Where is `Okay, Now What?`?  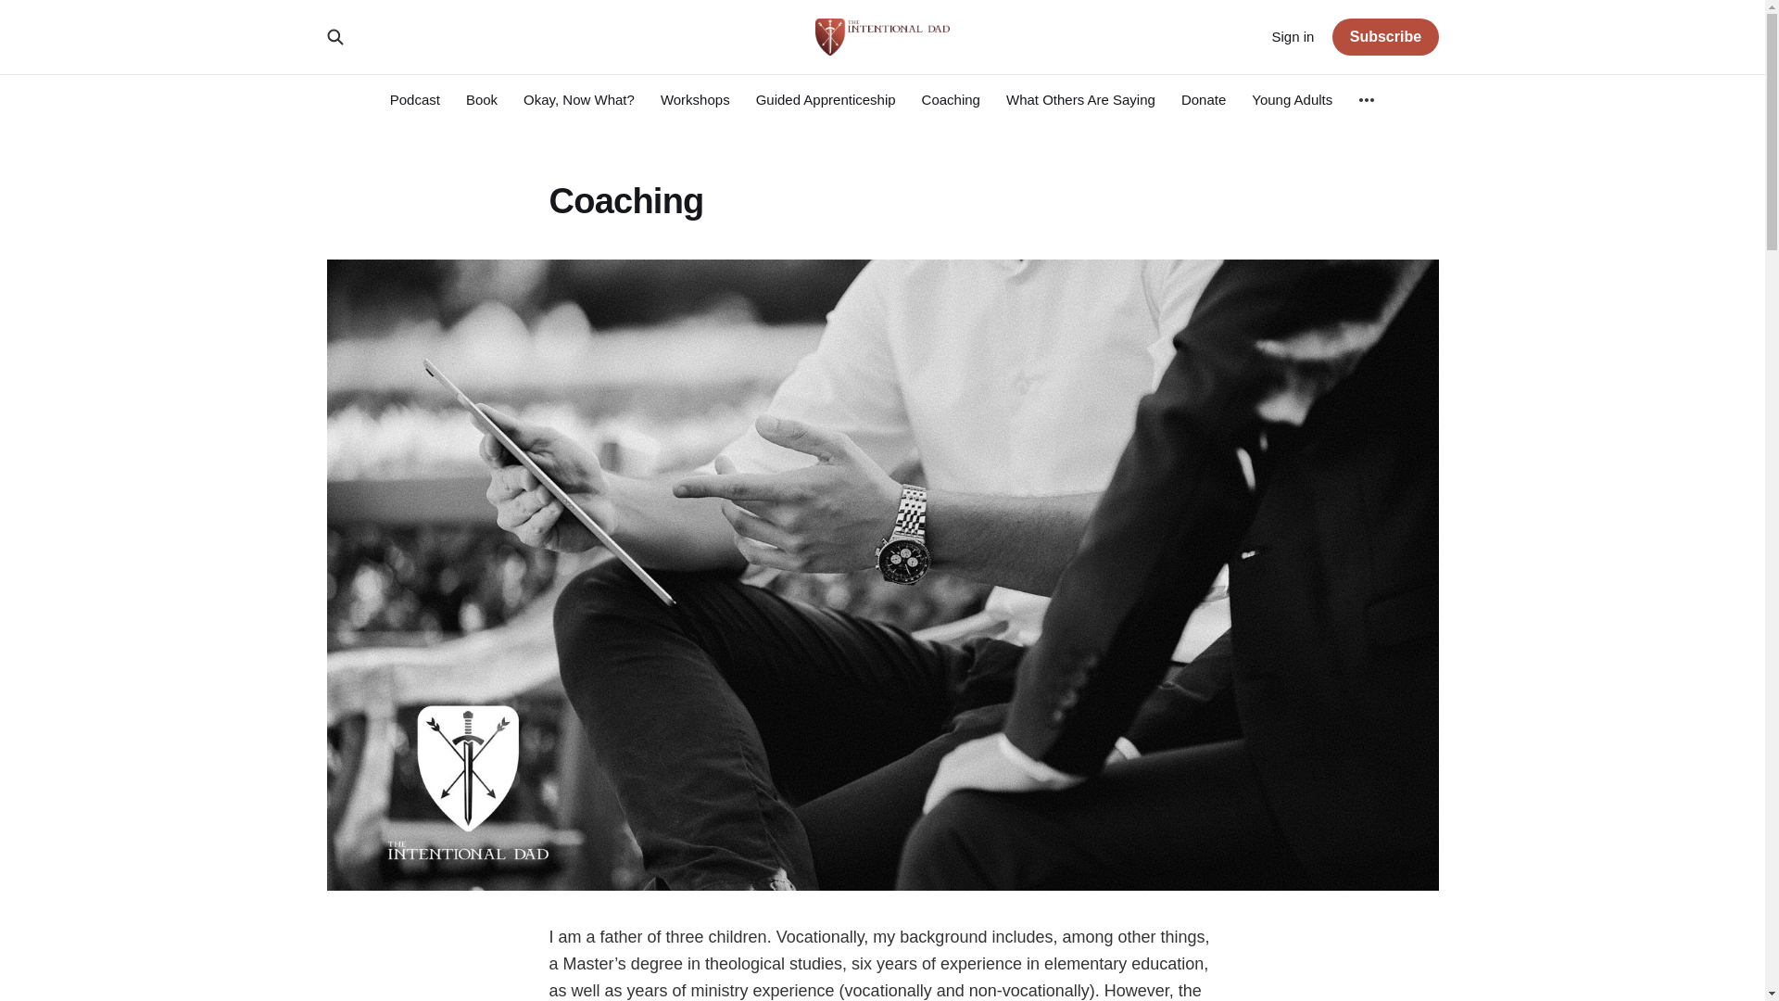 Okay, Now What? is located at coordinates (578, 99).